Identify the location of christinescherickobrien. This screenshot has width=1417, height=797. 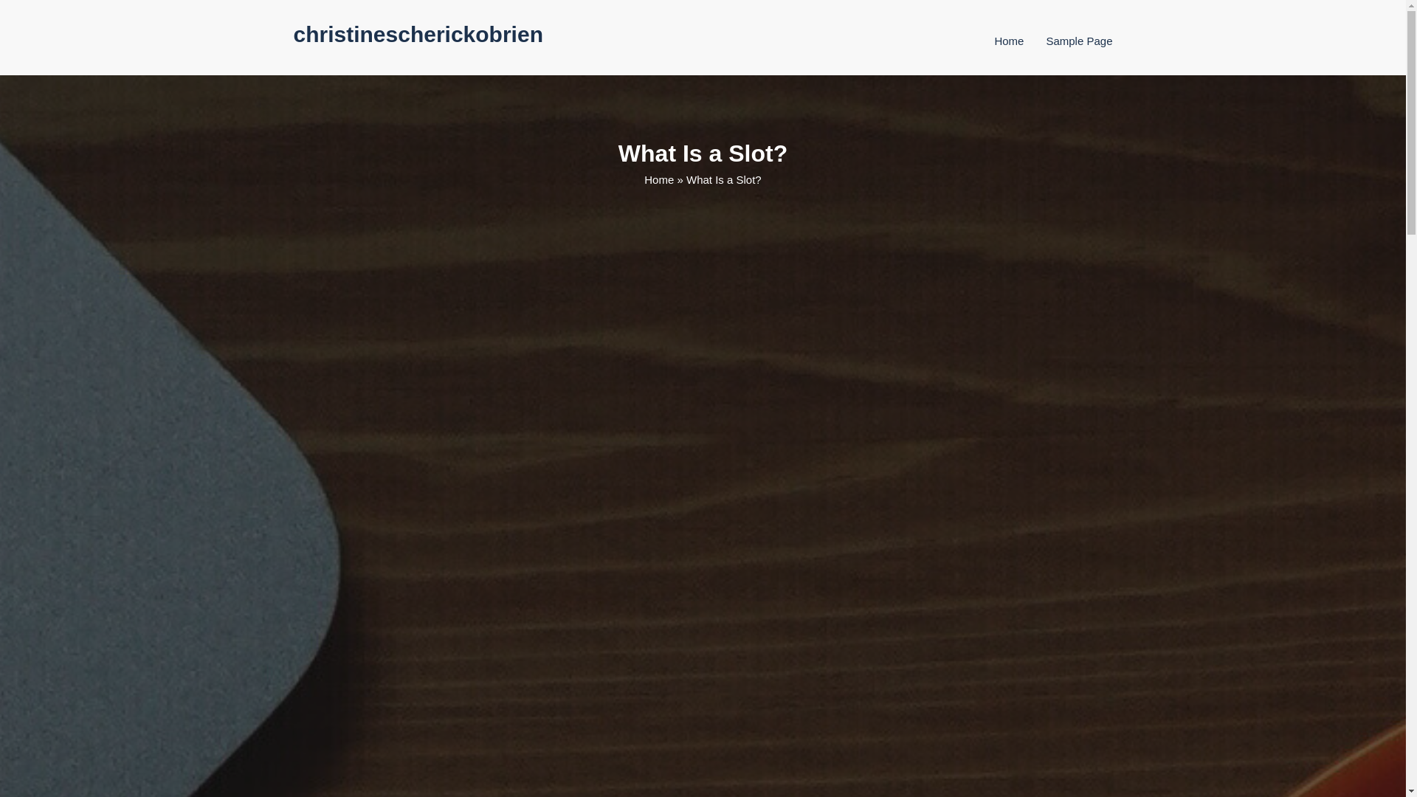
(418, 34).